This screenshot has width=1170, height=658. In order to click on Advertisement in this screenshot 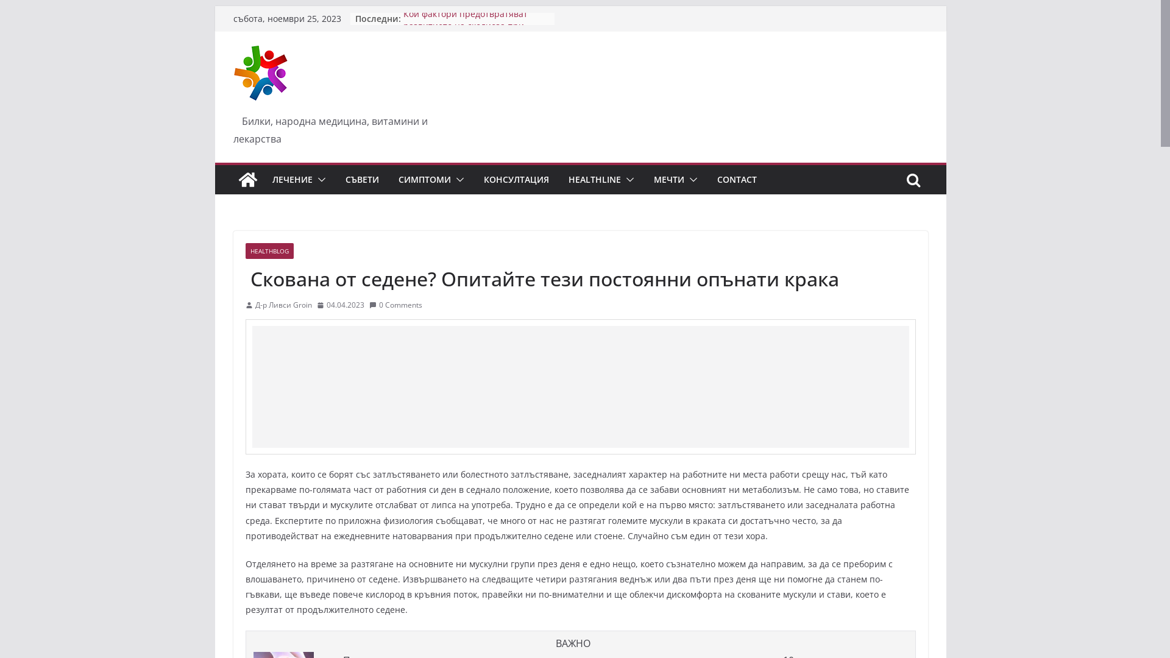, I will do `click(581, 387)`.